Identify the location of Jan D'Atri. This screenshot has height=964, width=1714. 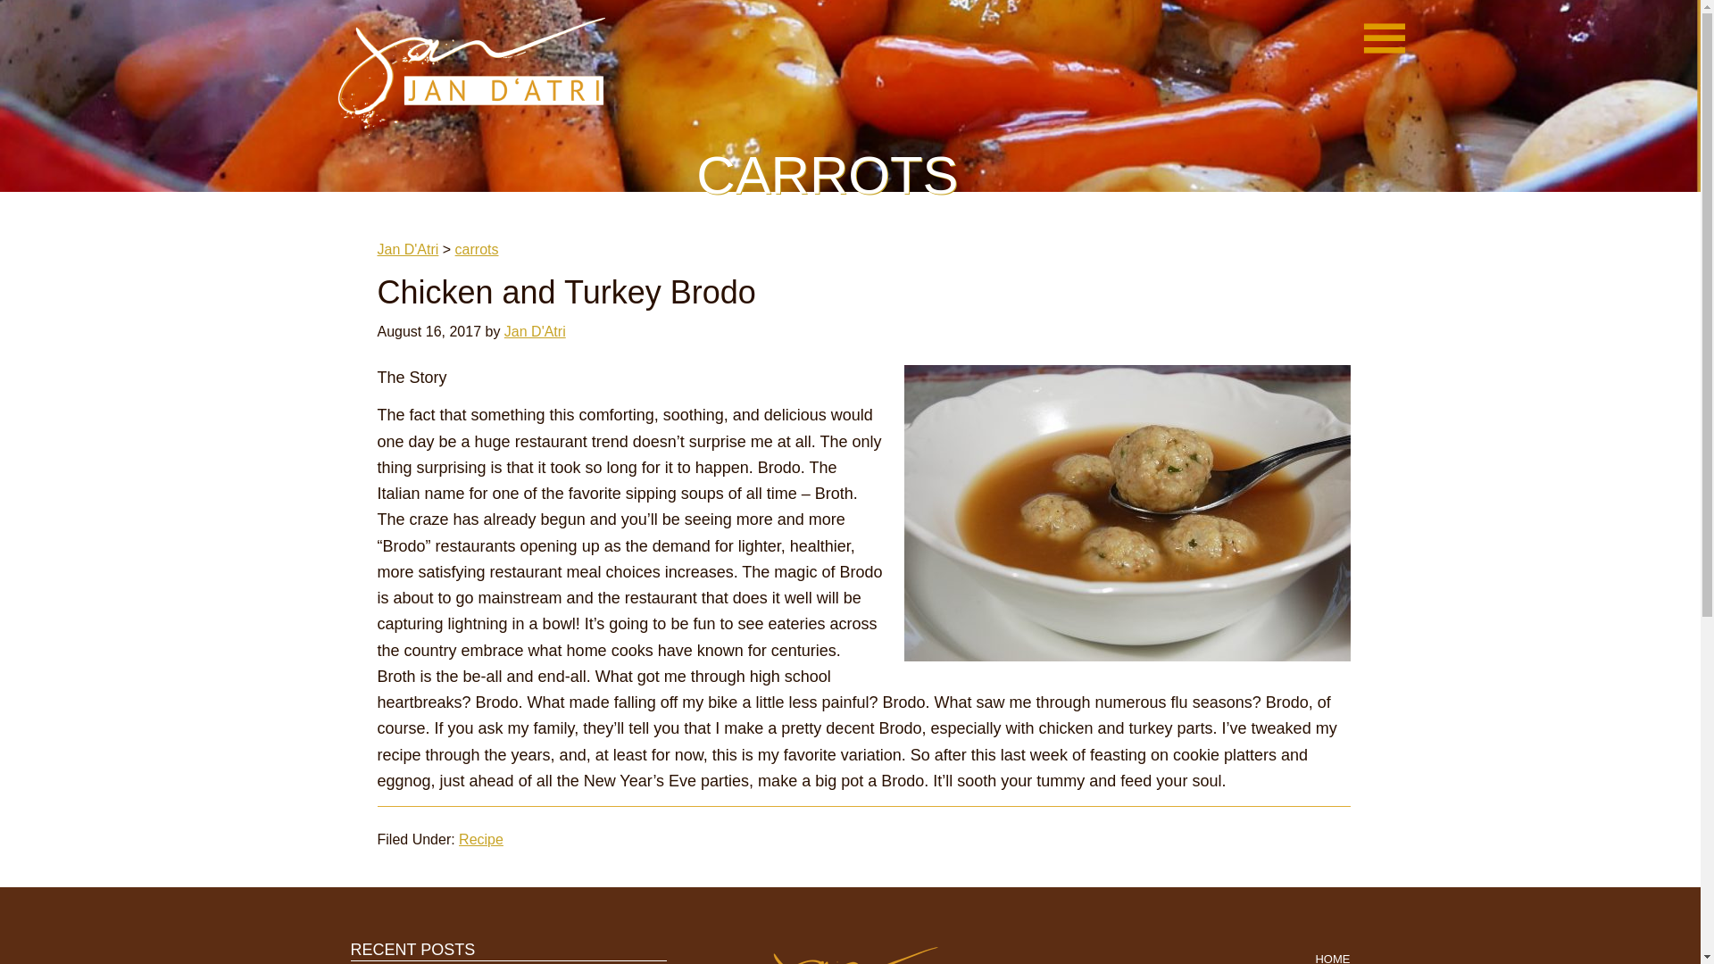
(407, 250).